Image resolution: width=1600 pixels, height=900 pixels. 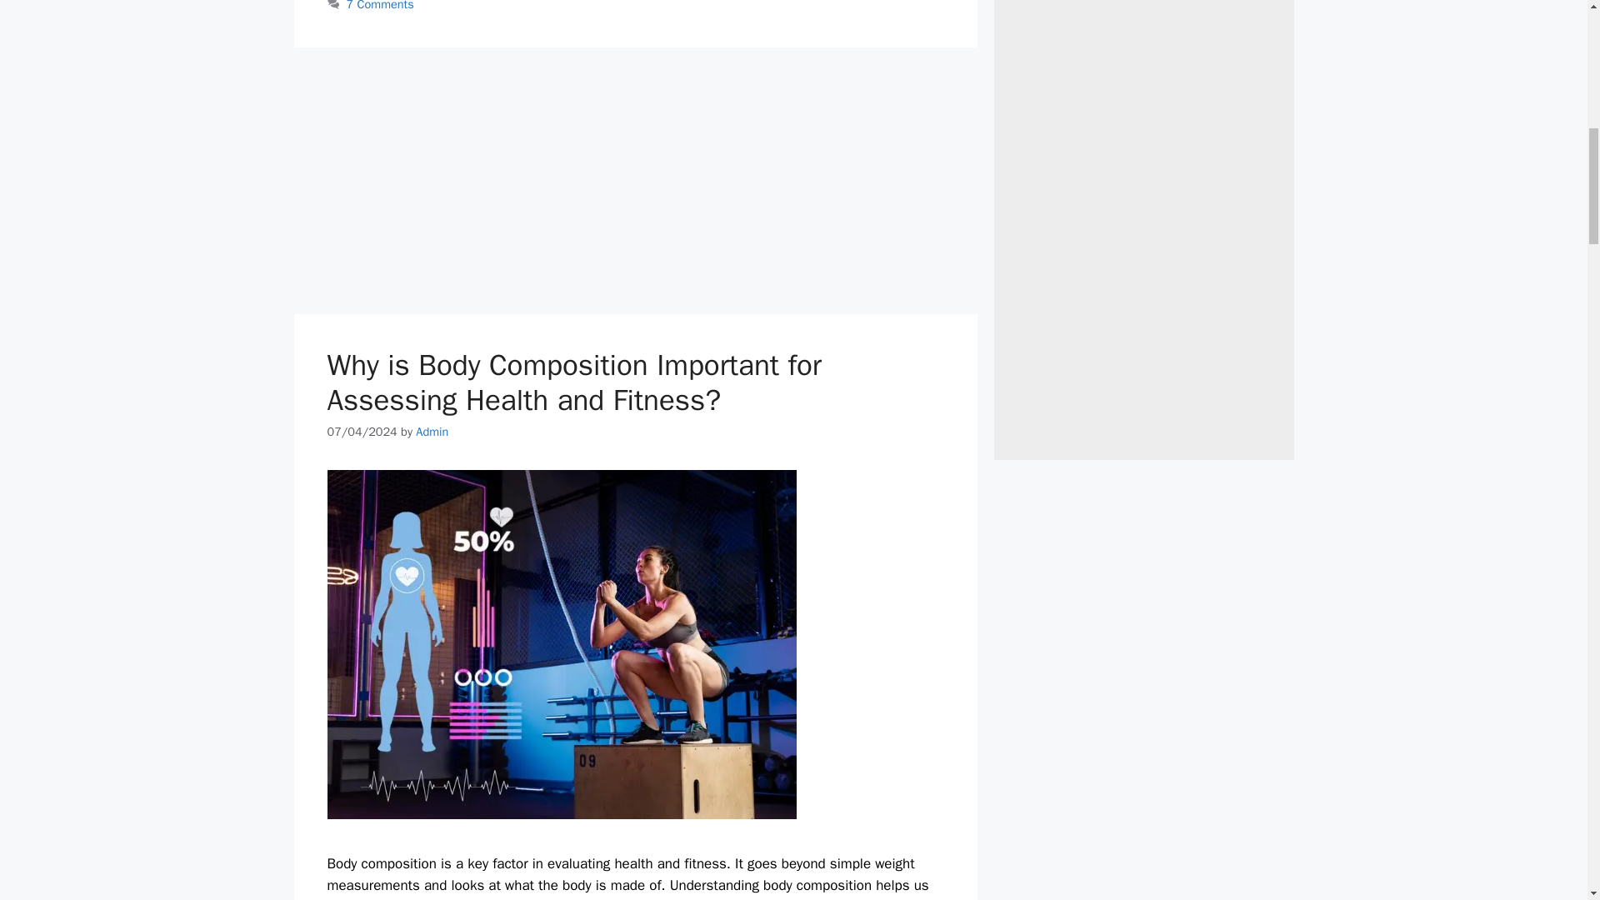 I want to click on Admin, so click(x=432, y=432).